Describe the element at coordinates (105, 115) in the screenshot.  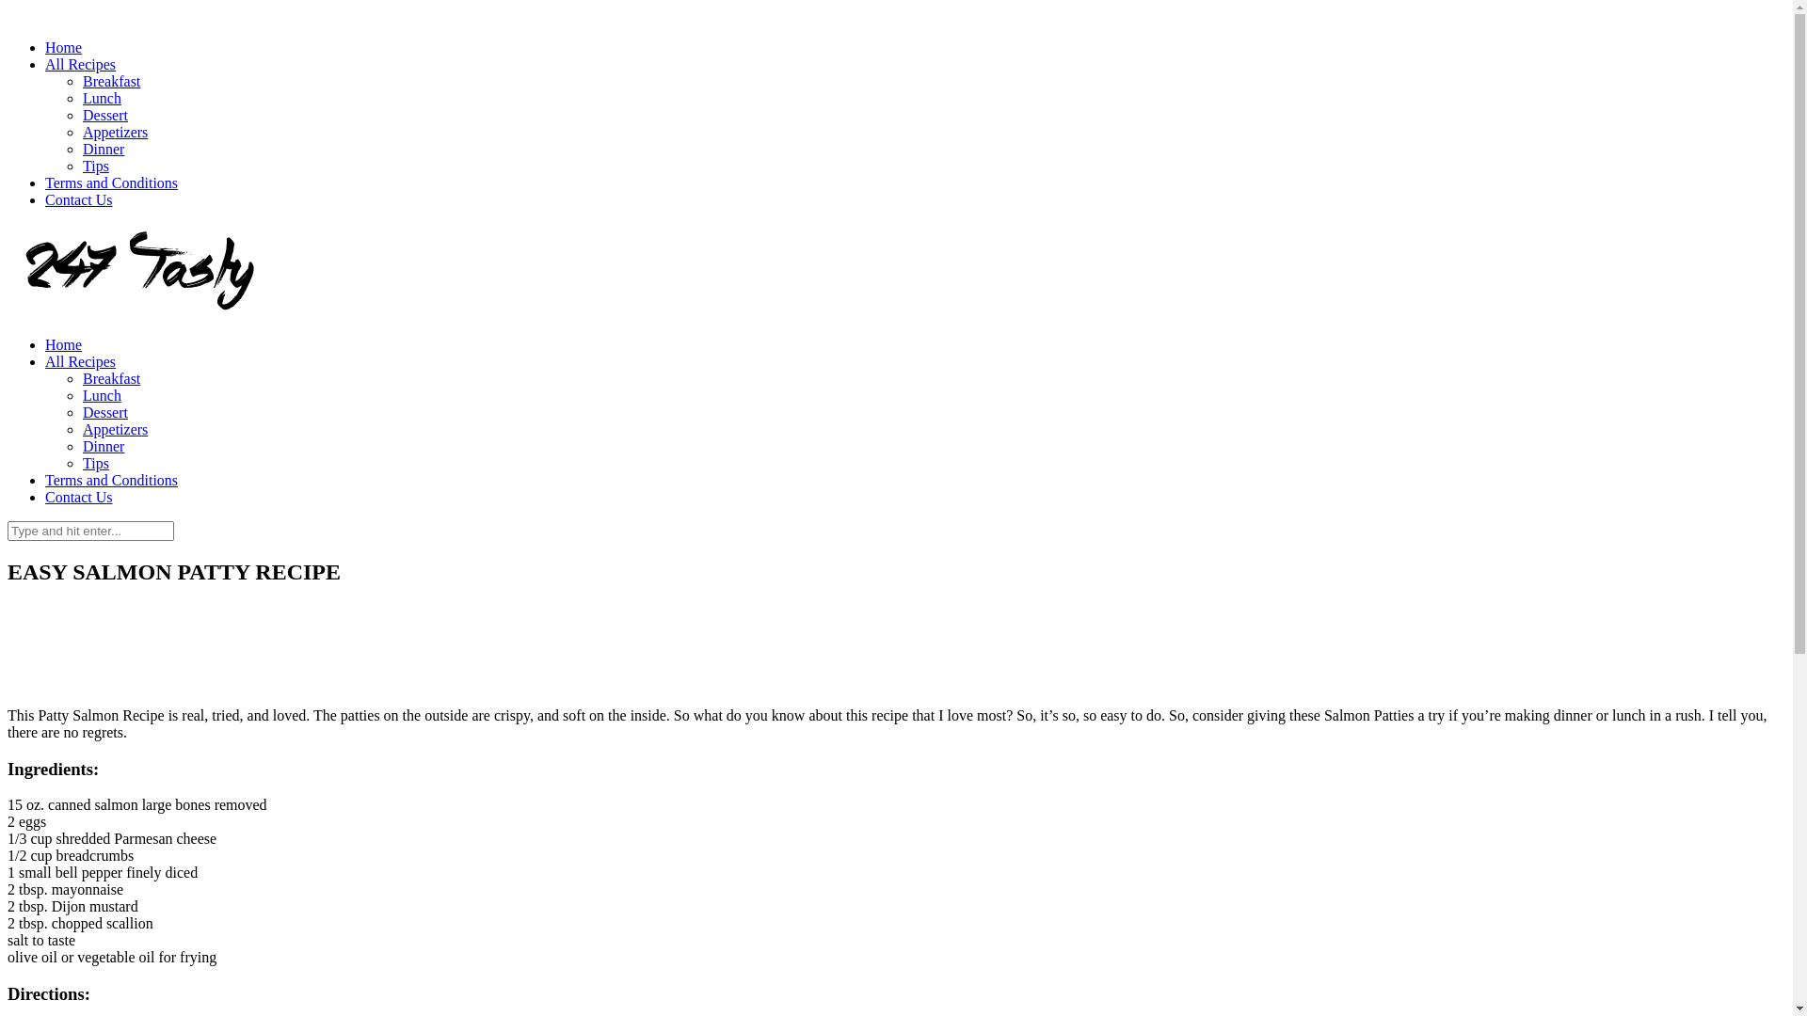
I see `Dessert` at that location.